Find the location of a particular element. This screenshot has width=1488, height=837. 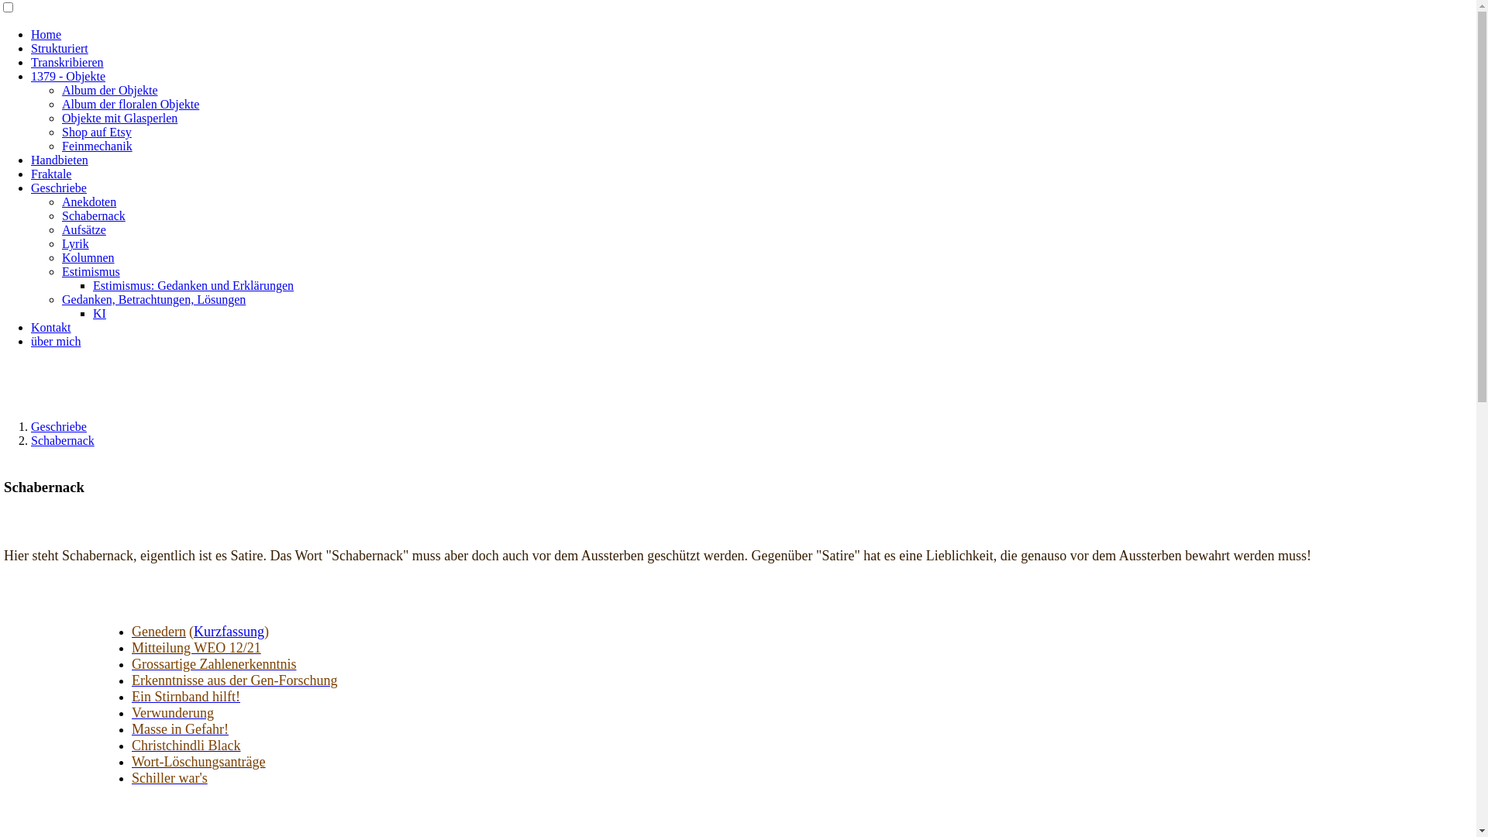

Christchindli Black is located at coordinates (186, 746).